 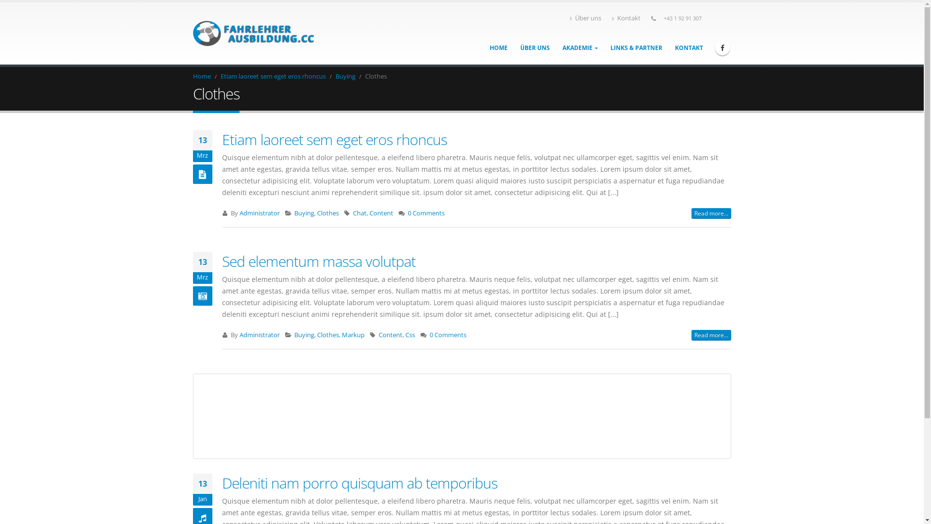 What do you see at coordinates (273, 77) in the screenshot?
I see `Etiam laoreet sem eget eros rhoncus` at bounding box center [273, 77].